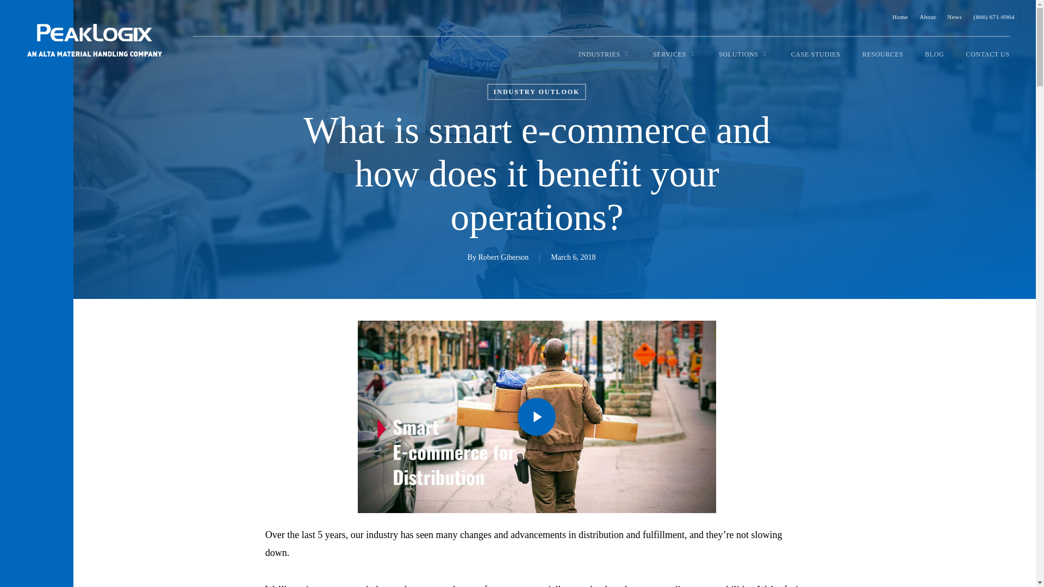 Image resolution: width=1044 pixels, height=587 pixels. What do you see at coordinates (954, 17) in the screenshot?
I see `News` at bounding box center [954, 17].